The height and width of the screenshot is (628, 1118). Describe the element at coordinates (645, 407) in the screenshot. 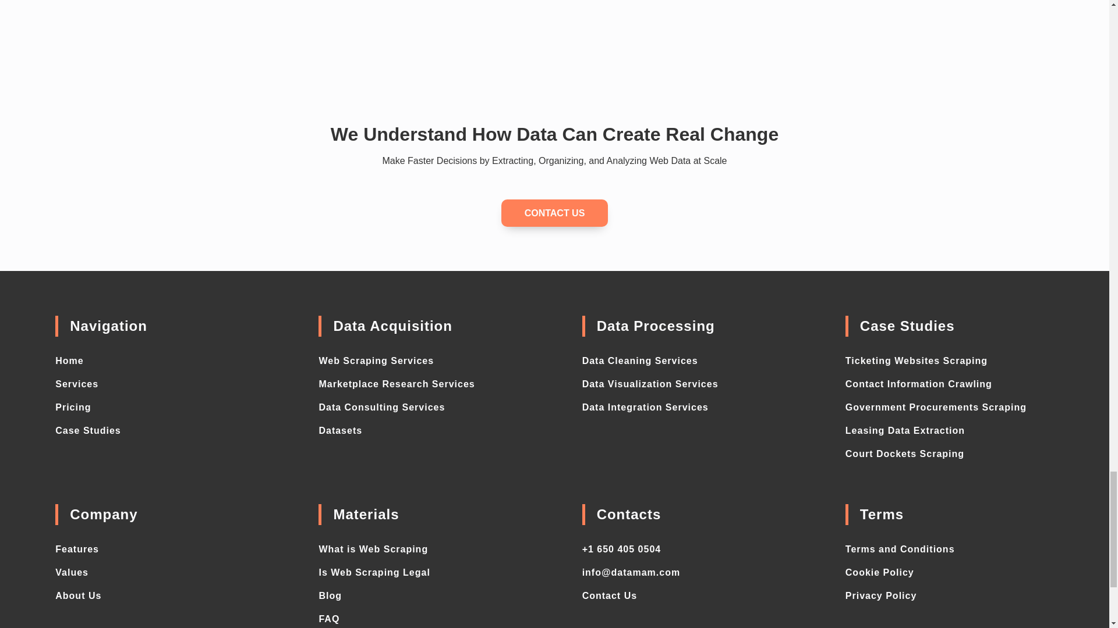

I see `Data Integration Services` at that location.